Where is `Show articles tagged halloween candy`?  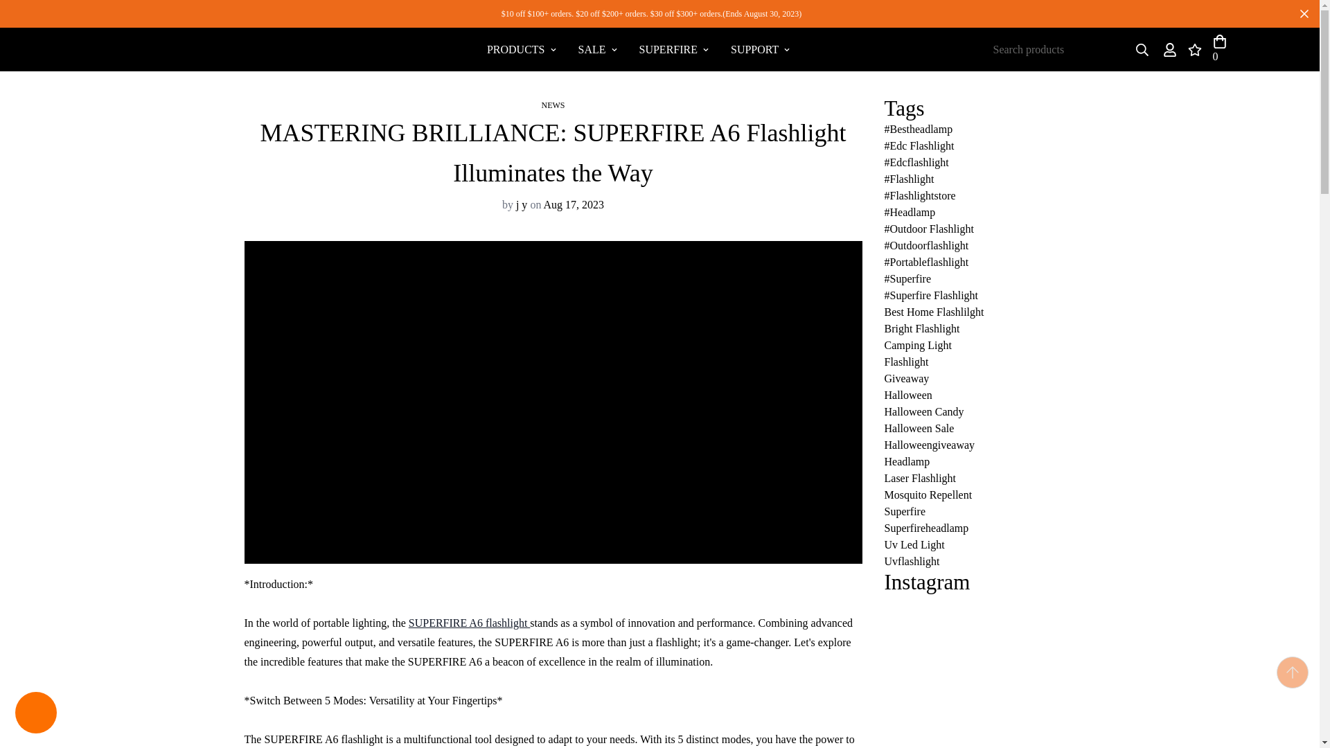 Show articles tagged halloween candy is located at coordinates (522, 48).